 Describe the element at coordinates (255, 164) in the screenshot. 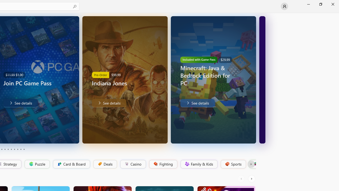

I see `Class: Image` at that location.